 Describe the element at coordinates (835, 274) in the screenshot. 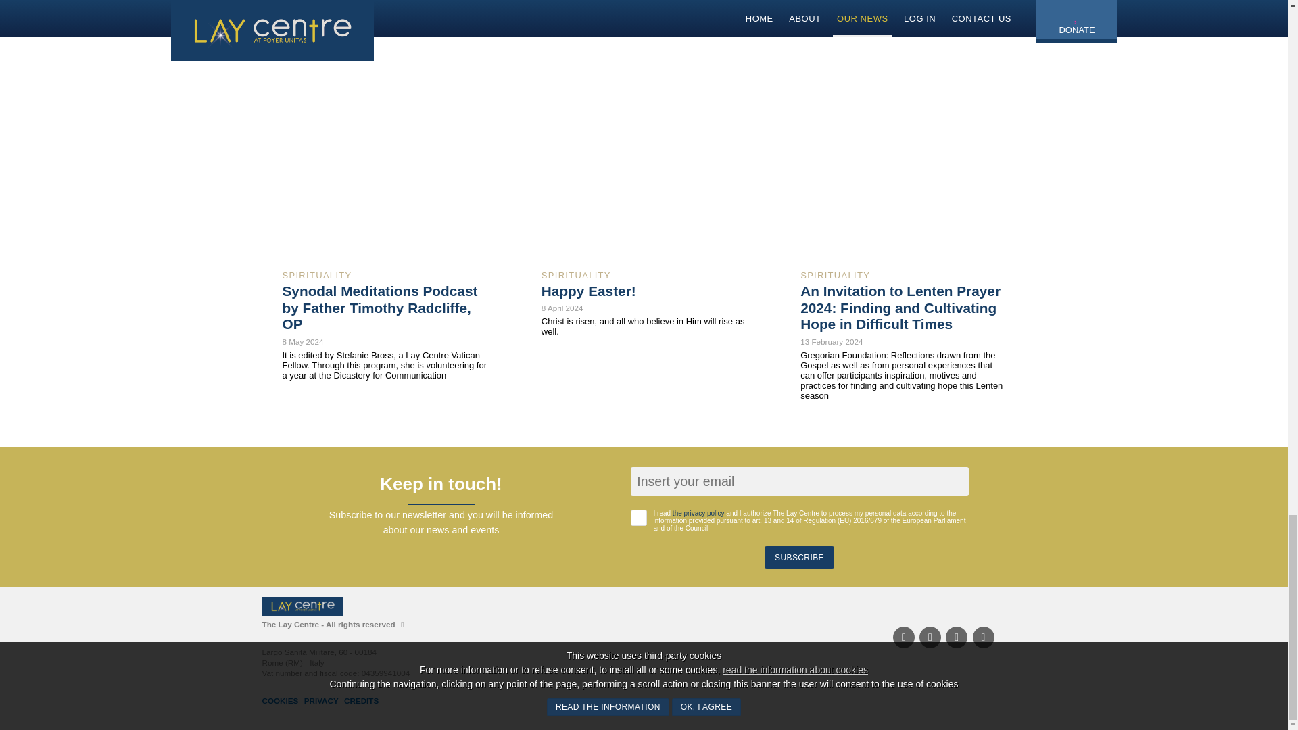

I see `SPIRITUALITY` at that location.